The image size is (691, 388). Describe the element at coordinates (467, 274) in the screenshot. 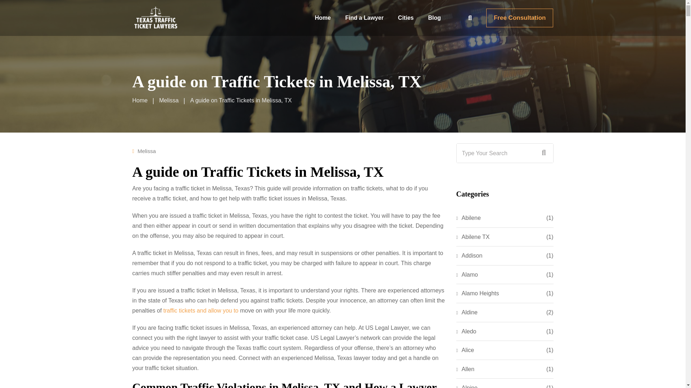

I see `Alamo` at that location.